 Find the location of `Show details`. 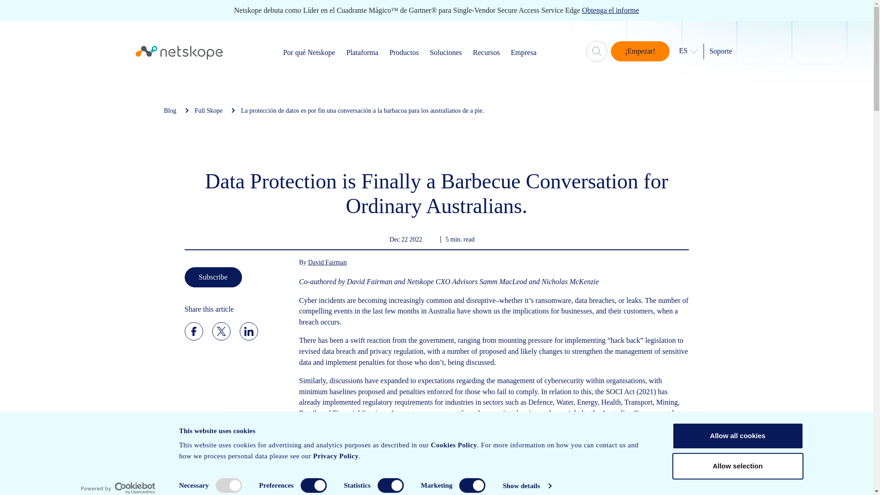

Show details is located at coordinates (526, 486).